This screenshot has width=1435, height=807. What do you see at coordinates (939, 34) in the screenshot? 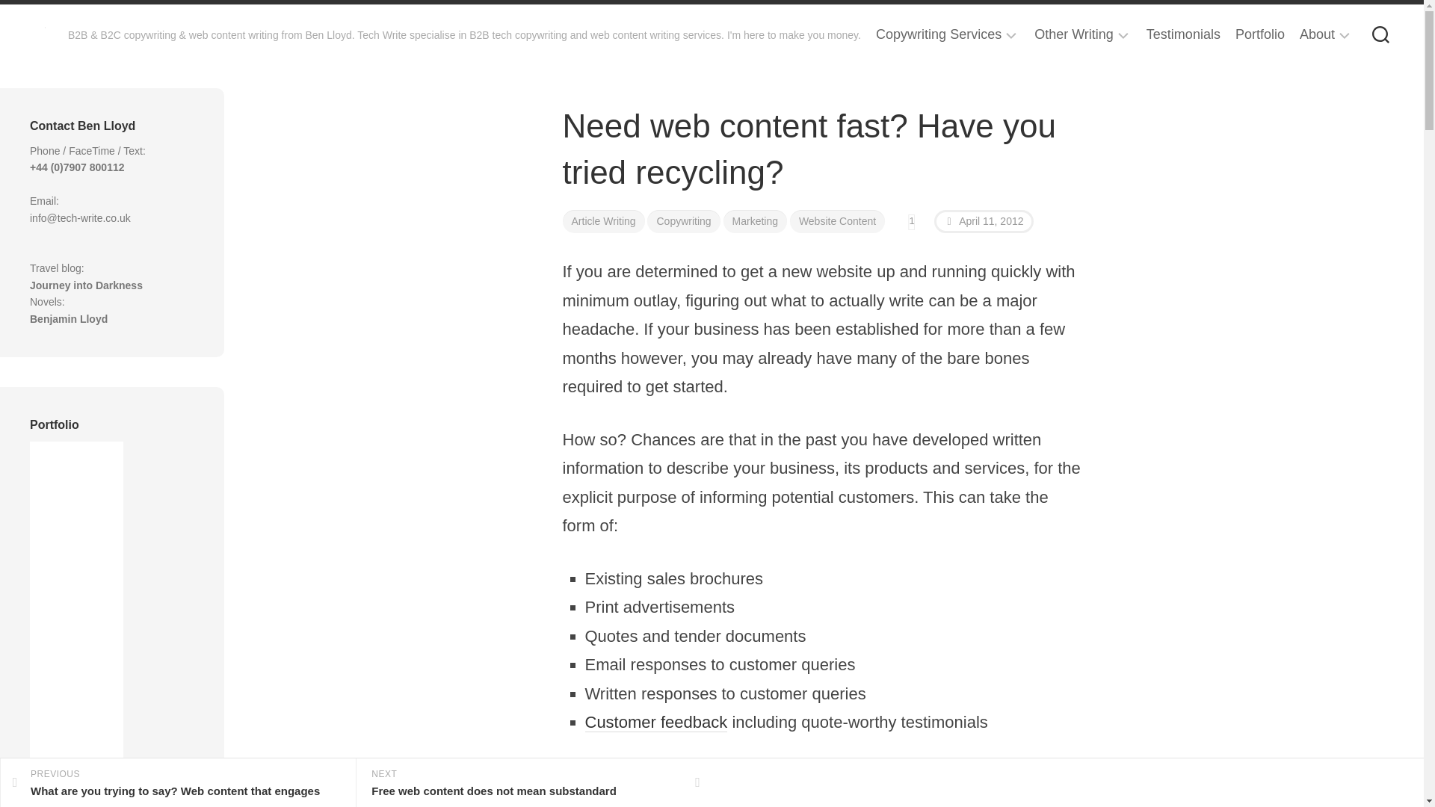
I see `Copywriting Services` at bounding box center [939, 34].